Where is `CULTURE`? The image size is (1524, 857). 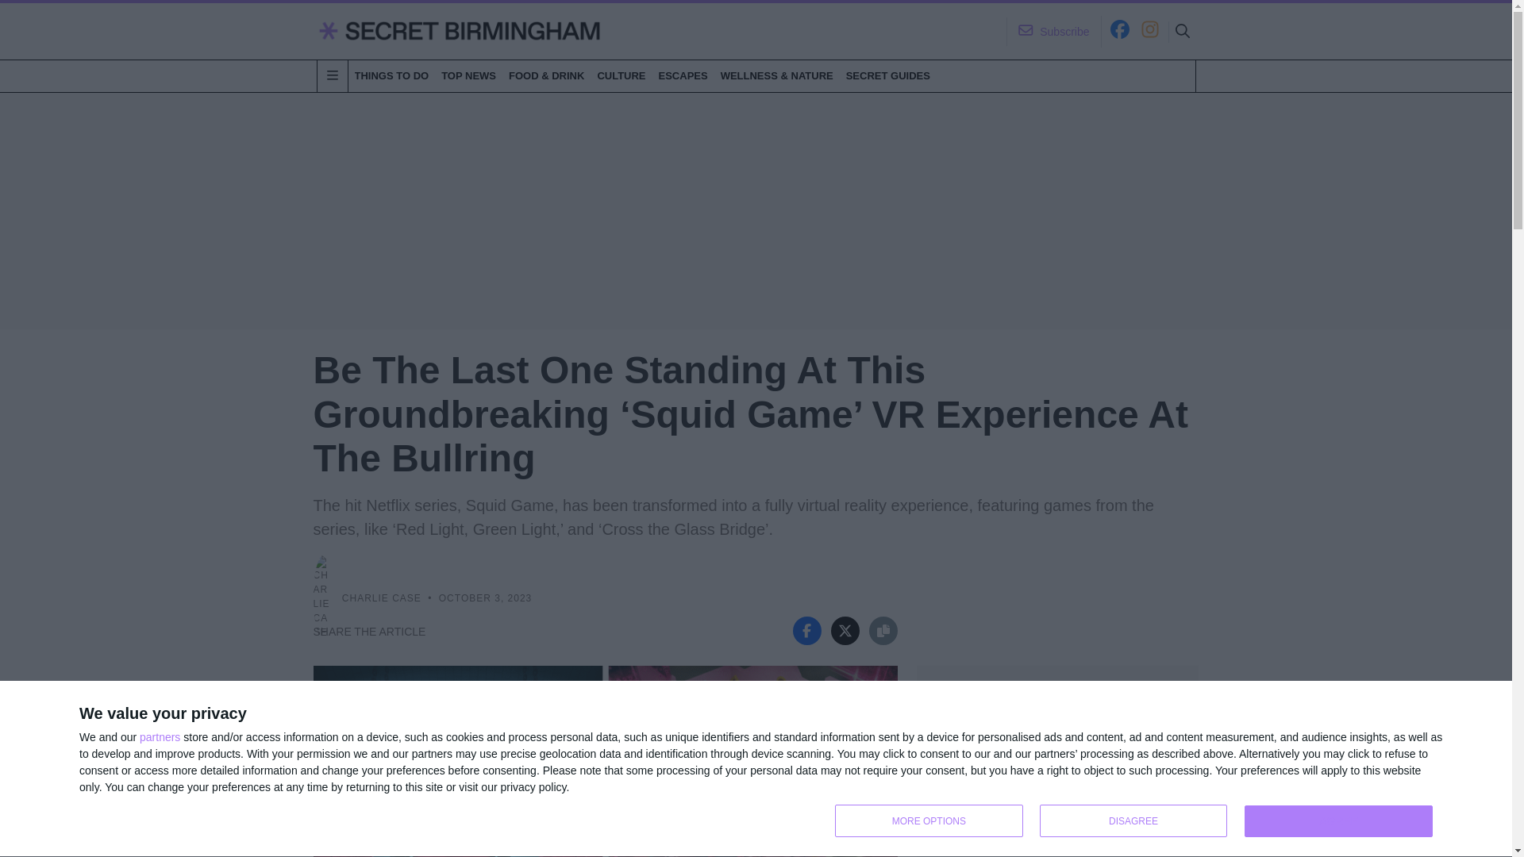 CULTURE is located at coordinates (621, 75).